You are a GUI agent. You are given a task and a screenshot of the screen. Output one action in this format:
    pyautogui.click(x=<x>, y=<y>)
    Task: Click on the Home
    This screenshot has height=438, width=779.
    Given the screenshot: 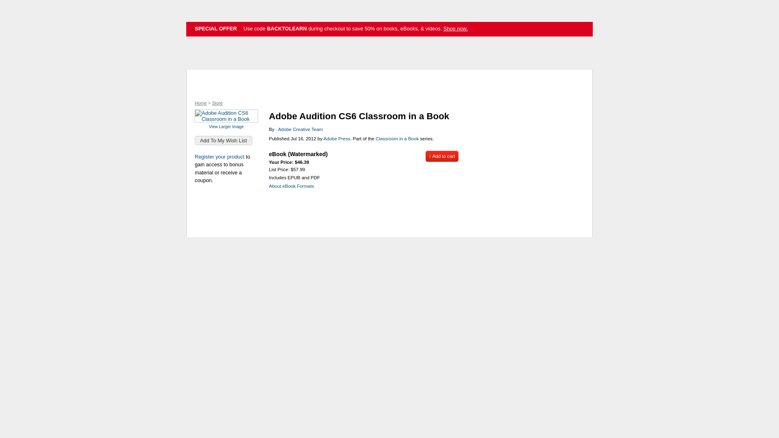 What is the action you would take?
    pyautogui.click(x=201, y=103)
    